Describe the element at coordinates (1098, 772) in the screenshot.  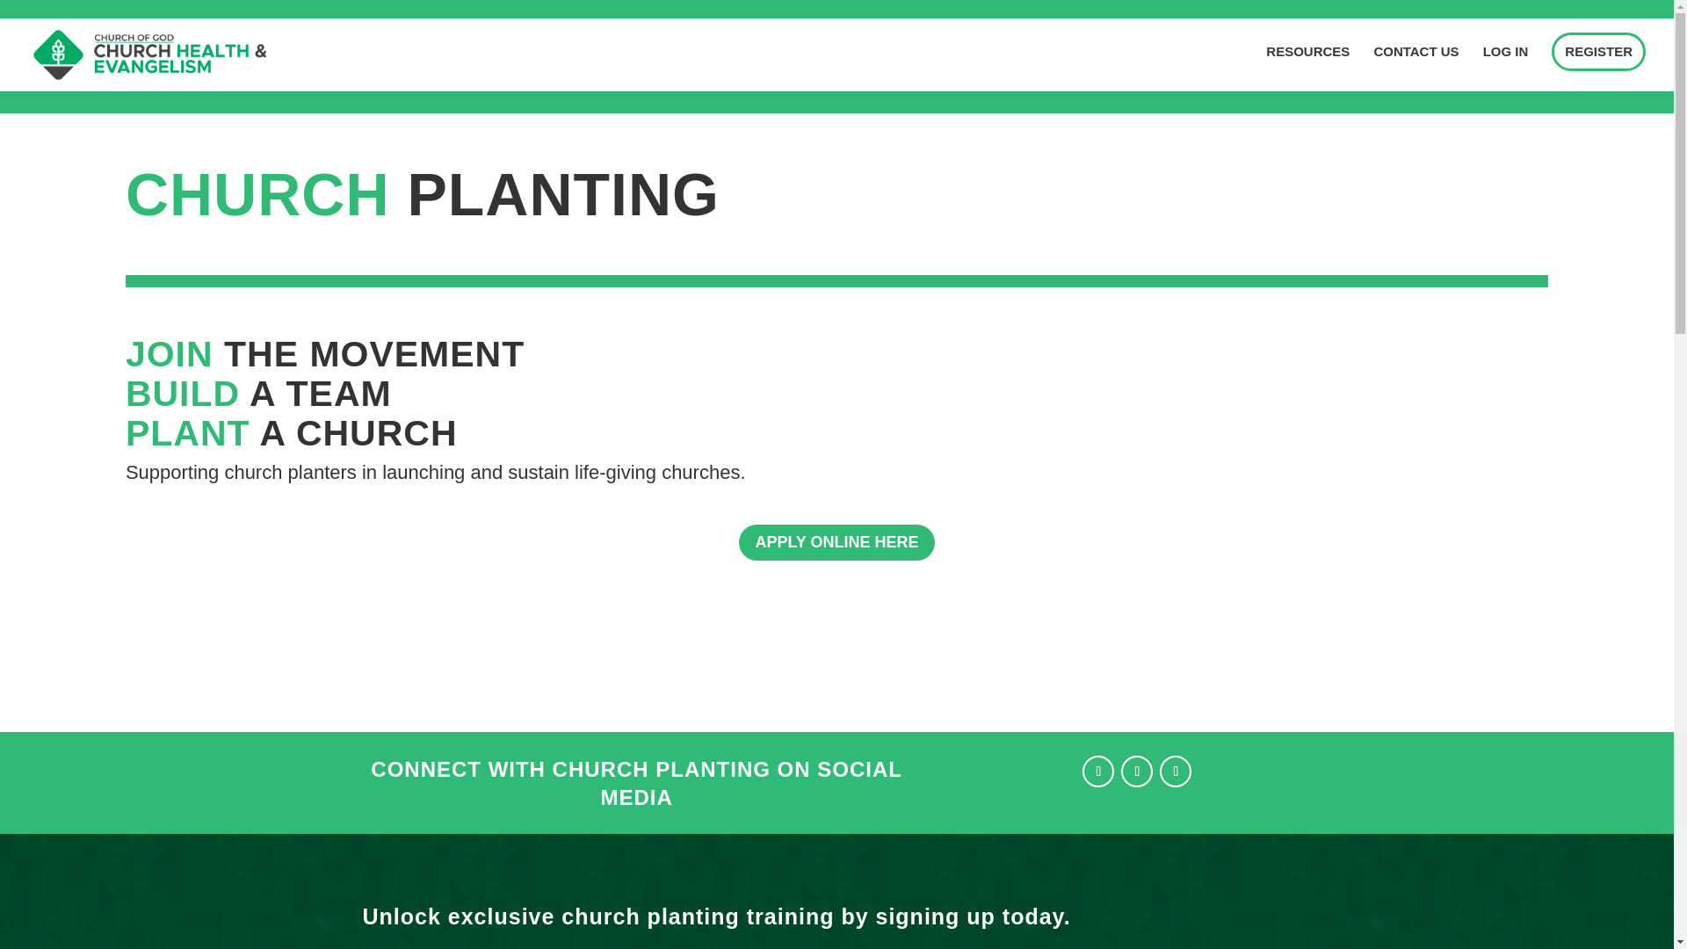
I see `Follow on Facebook` at that location.